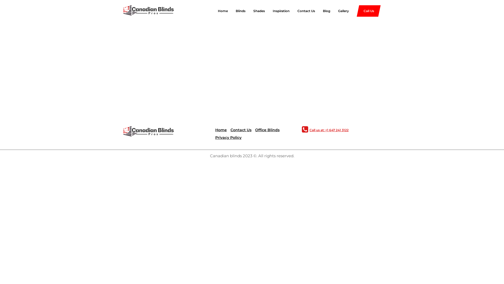 Image resolution: width=504 pixels, height=284 pixels. Describe the element at coordinates (267, 130) in the screenshot. I see `Office Blinds` at that location.